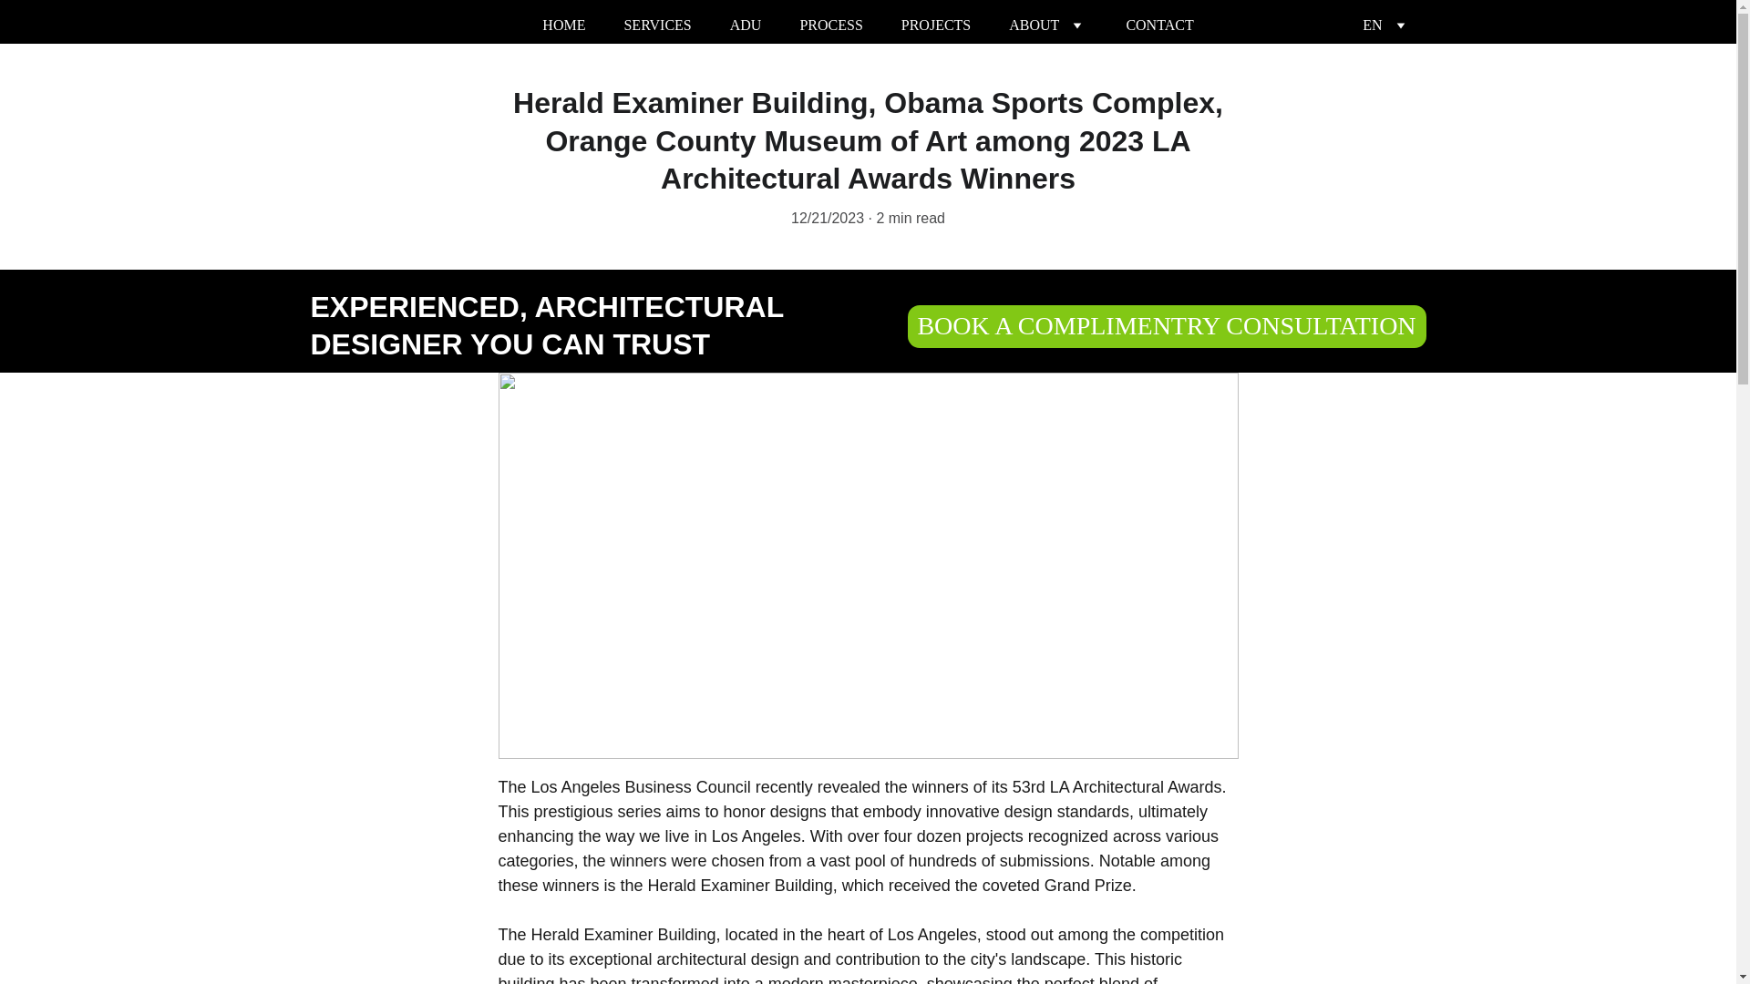 The height and width of the screenshot is (984, 1750). What do you see at coordinates (1034, 26) in the screenshot?
I see `ABOUT` at bounding box center [1034, 26].